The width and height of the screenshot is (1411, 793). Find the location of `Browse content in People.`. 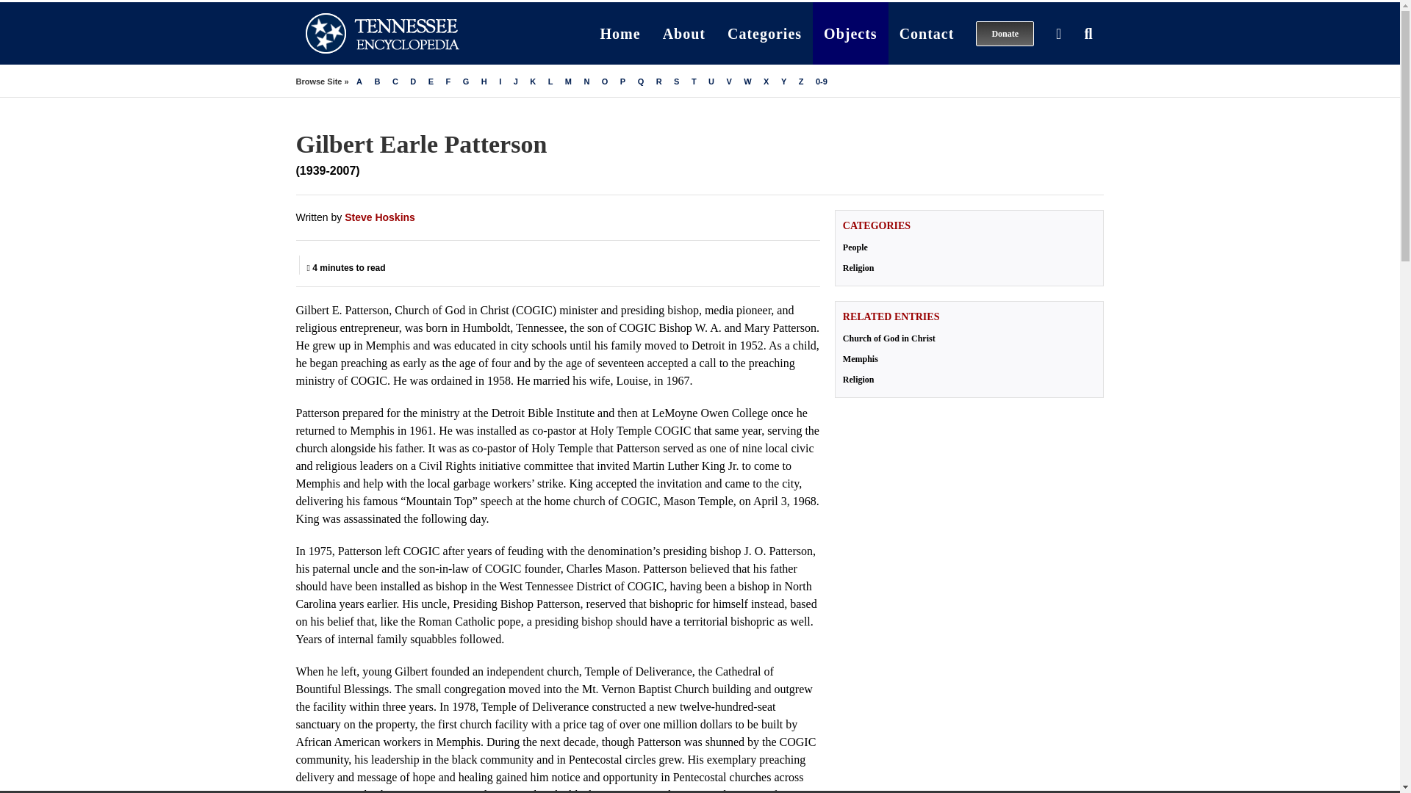

Browse content in People. is located at coordinates (969, 247).